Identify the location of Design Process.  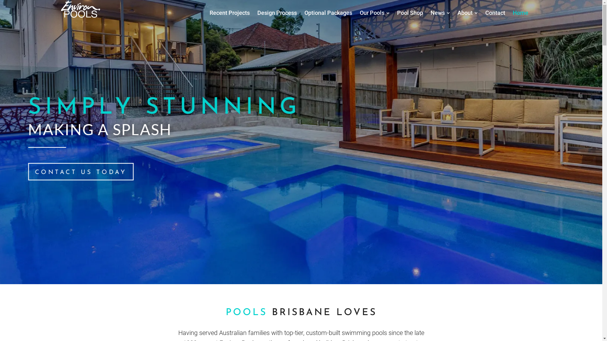
(277, 13).